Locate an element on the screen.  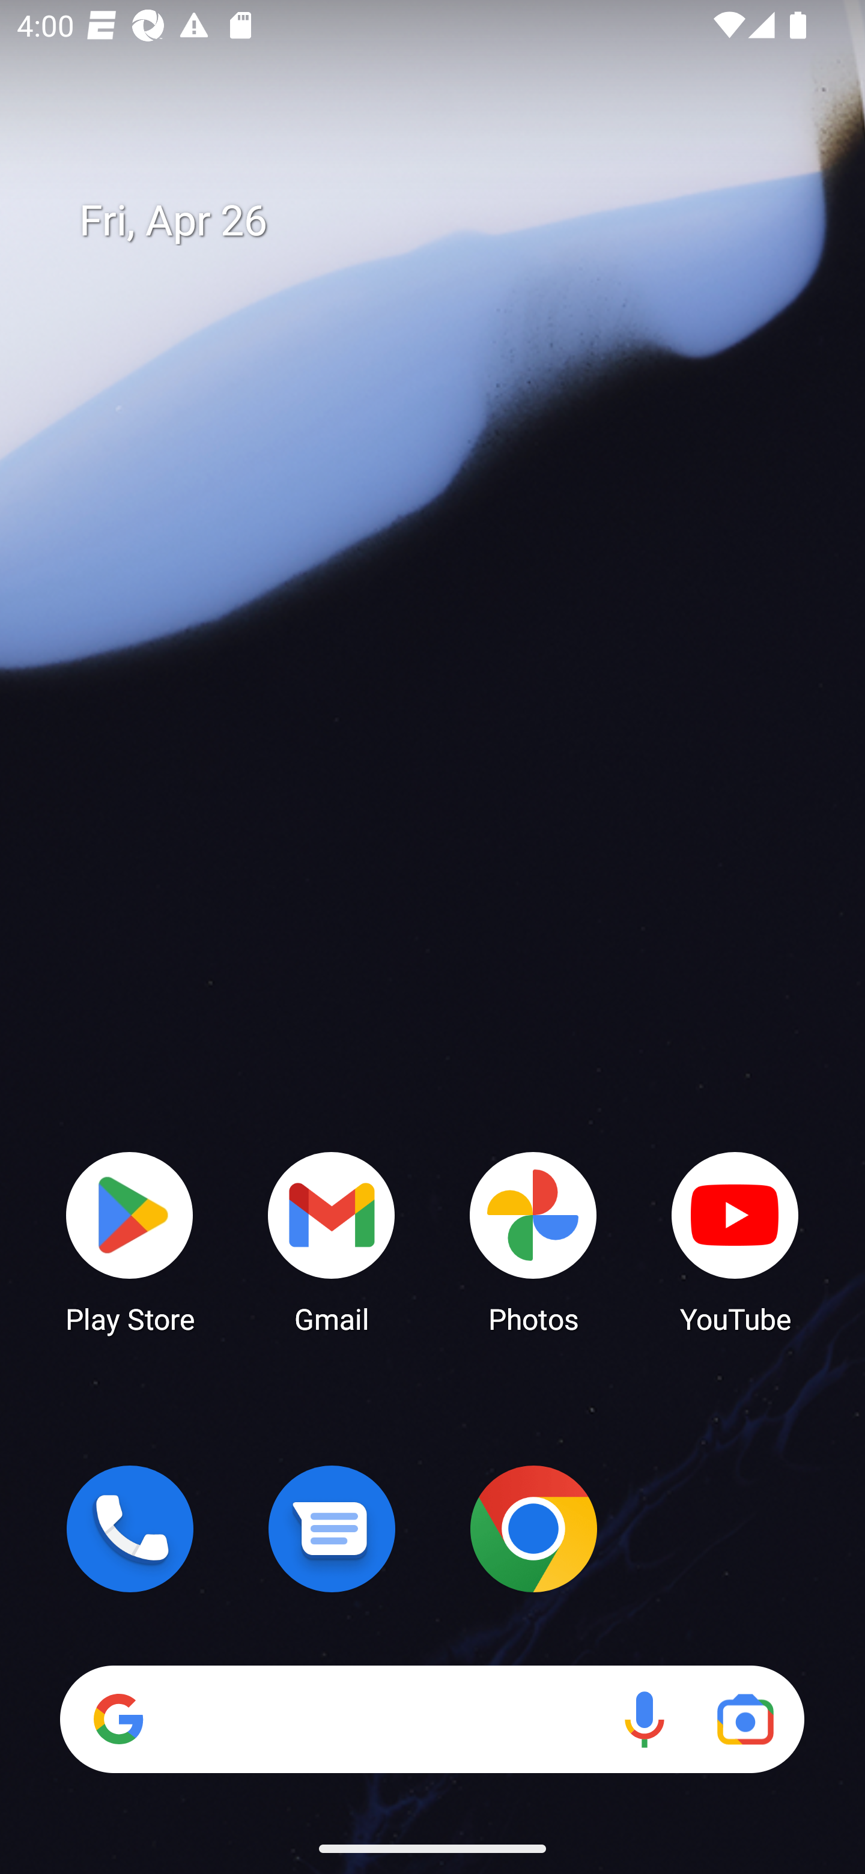
YouTube is located at coordinates (735, 1241).